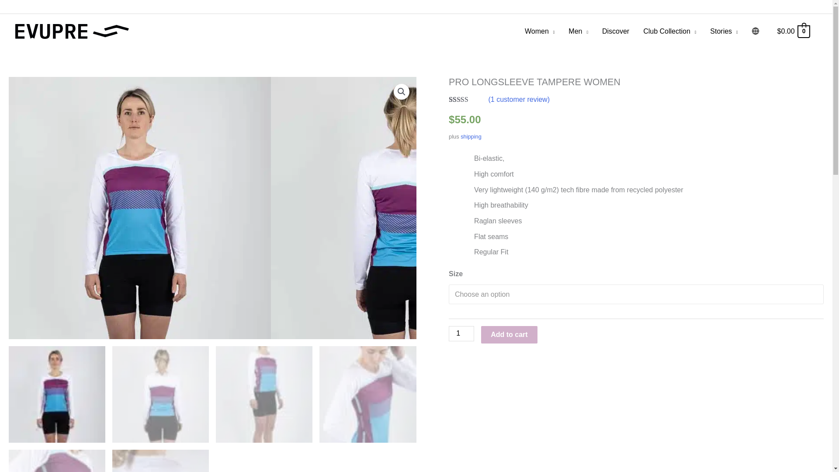  I want to click on Women, so click(539, 31).